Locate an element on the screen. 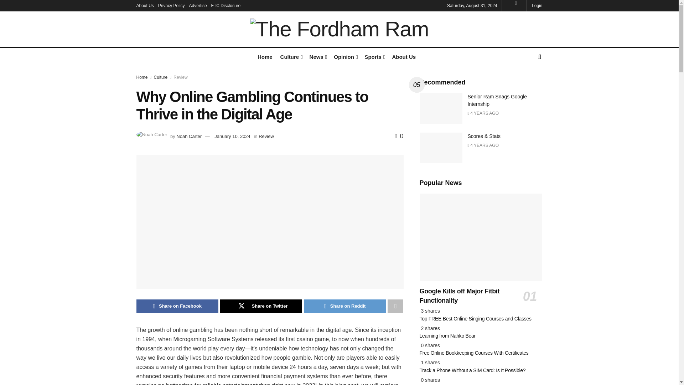 The image size is (684, 385). News is located at coordinates (318, 56).